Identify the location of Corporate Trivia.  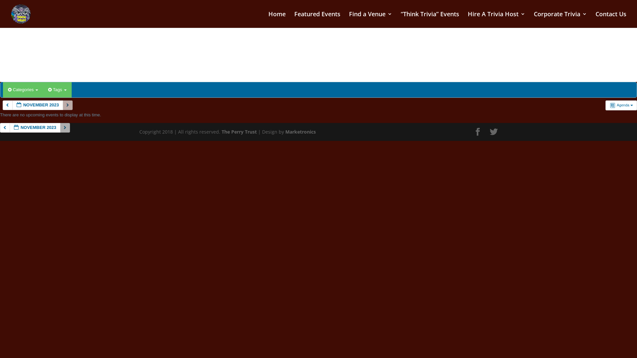
(560, 20).